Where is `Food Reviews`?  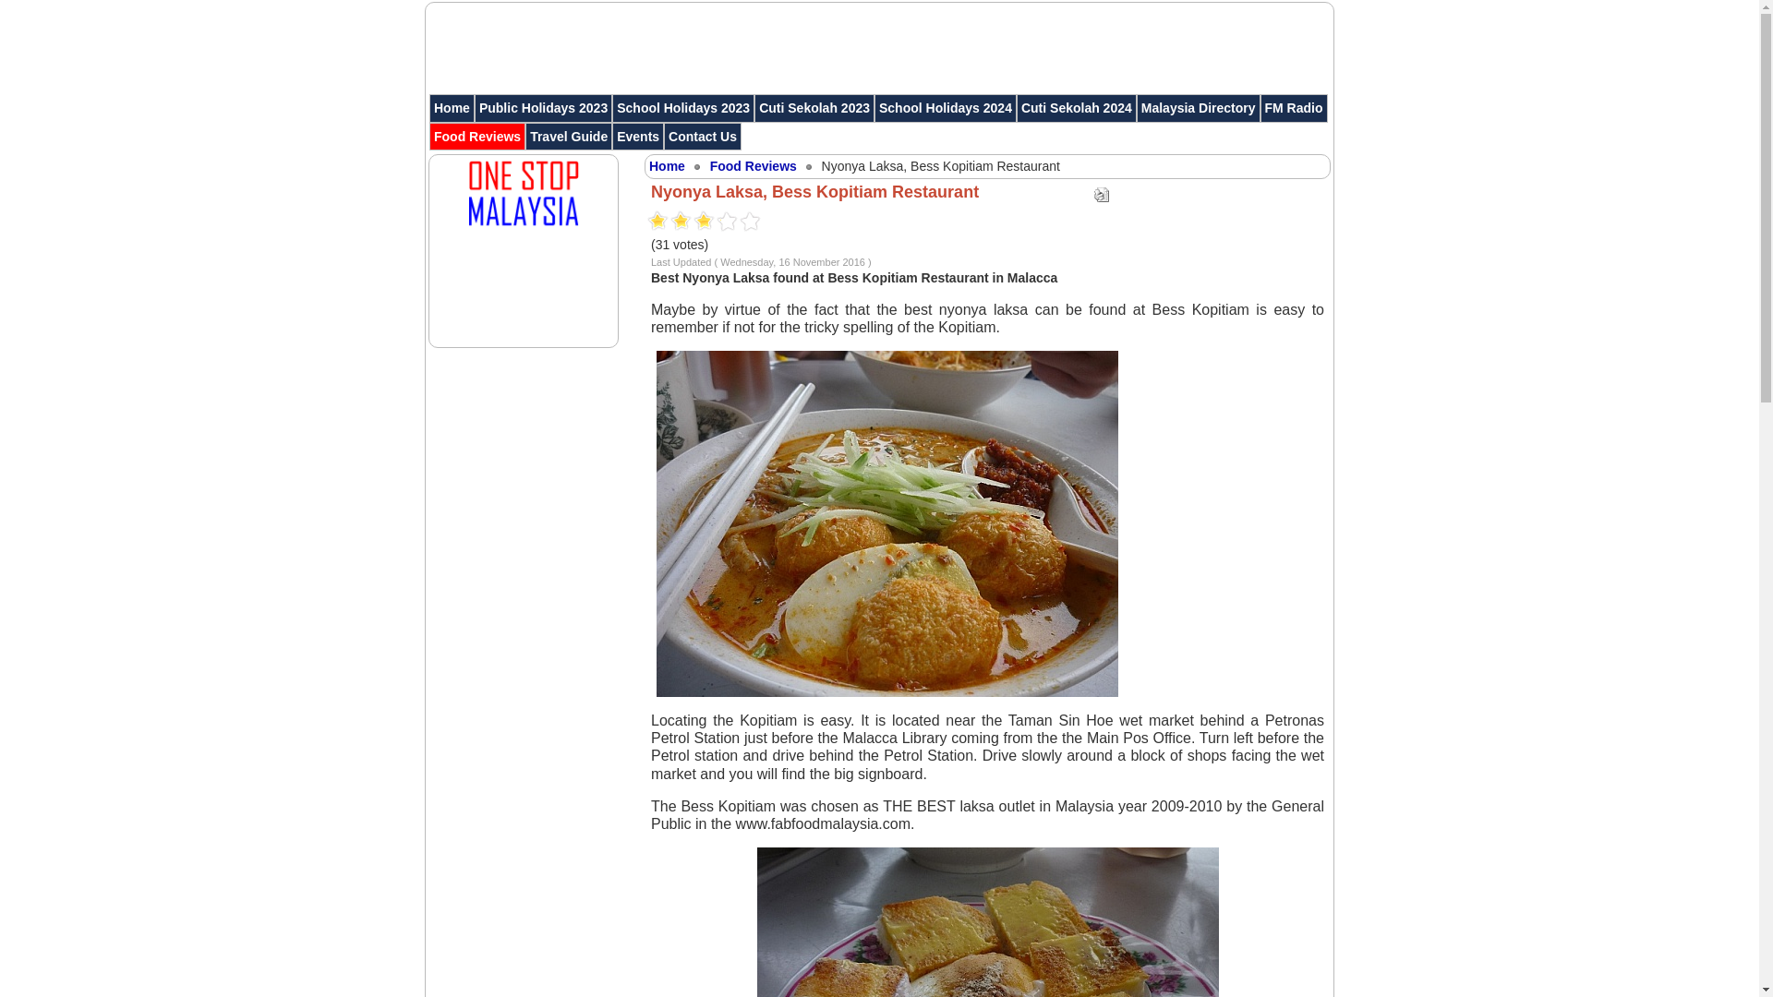 Food Reviews is located at coordinates (476, 137).